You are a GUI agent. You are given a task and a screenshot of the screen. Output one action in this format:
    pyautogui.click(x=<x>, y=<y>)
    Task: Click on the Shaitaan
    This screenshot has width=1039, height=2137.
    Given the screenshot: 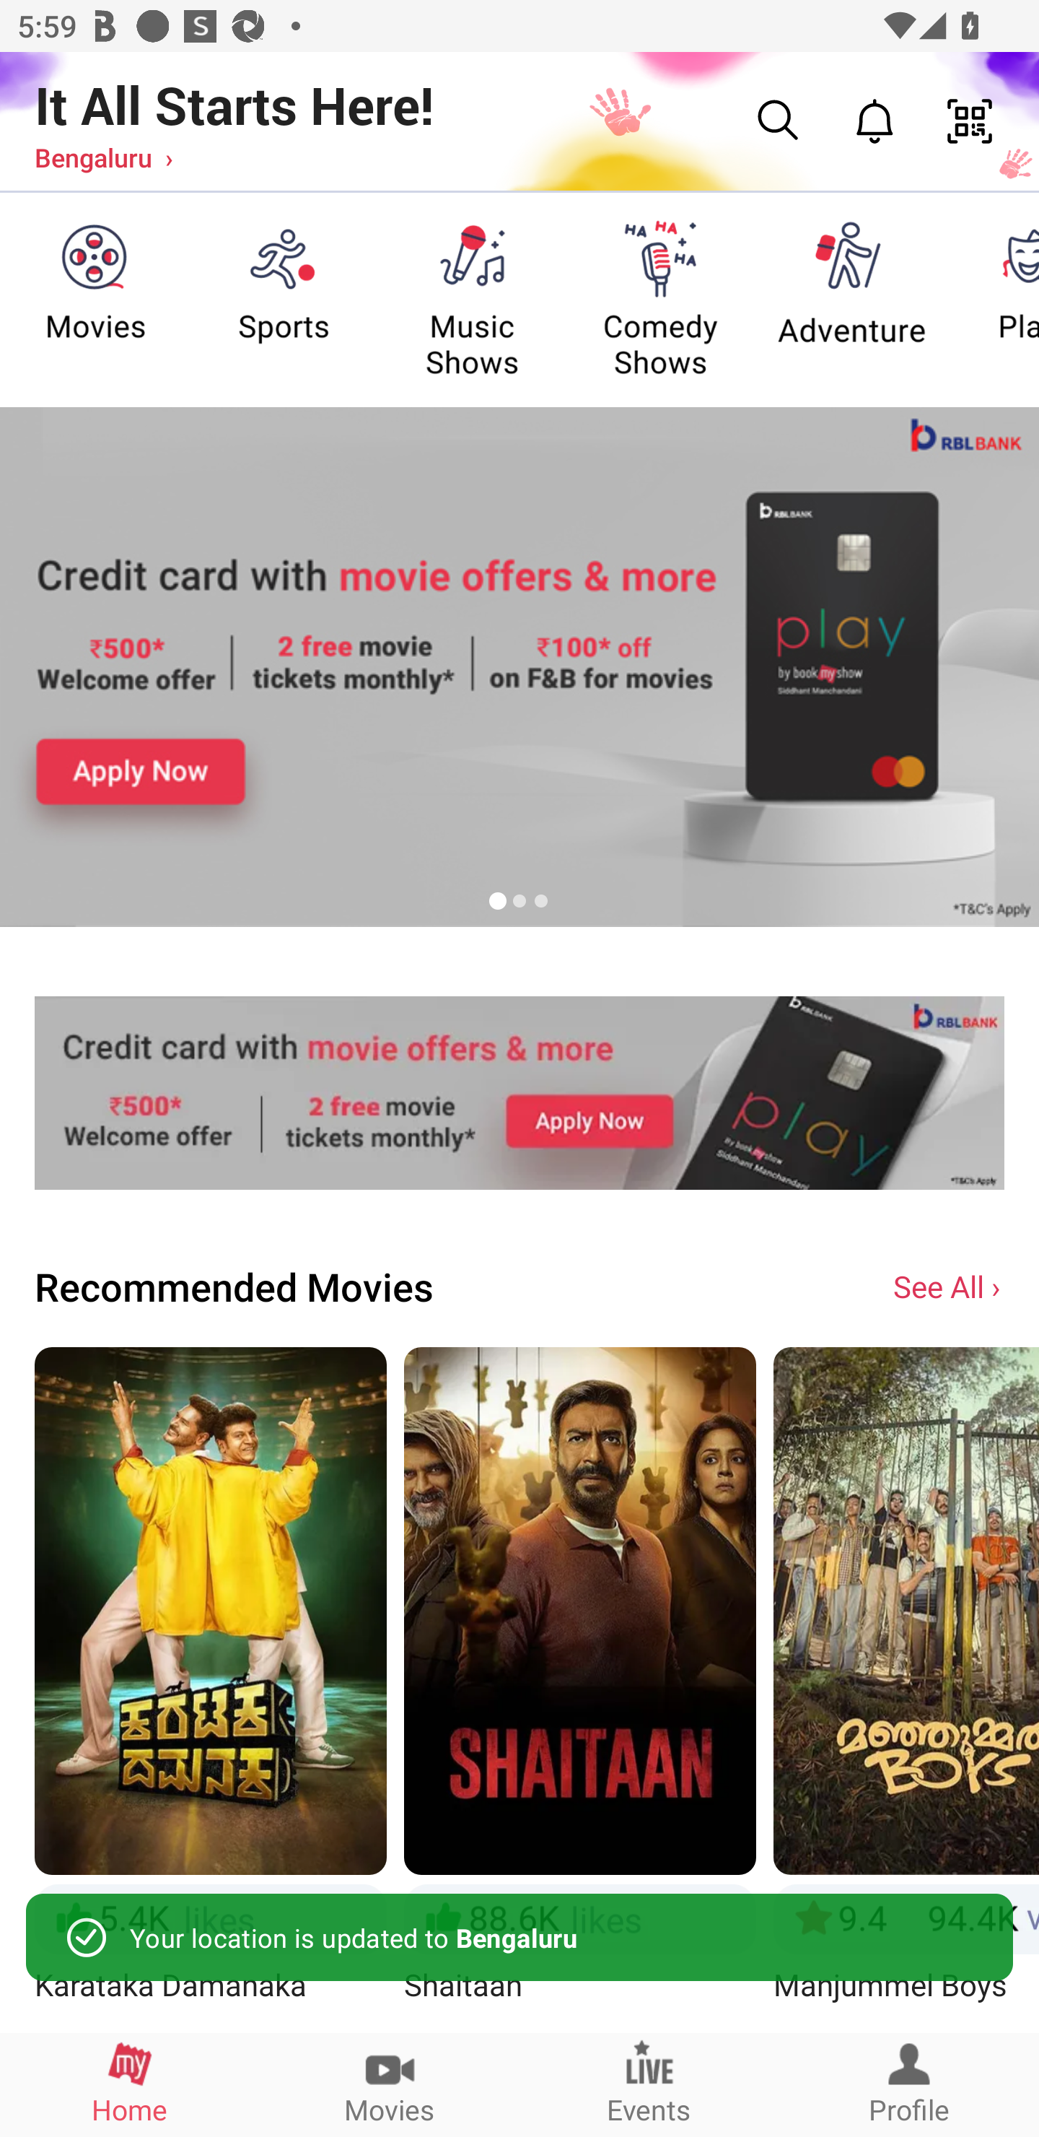 What is the action you would take?
    pyautogui.click(x=580, y=1689)
    